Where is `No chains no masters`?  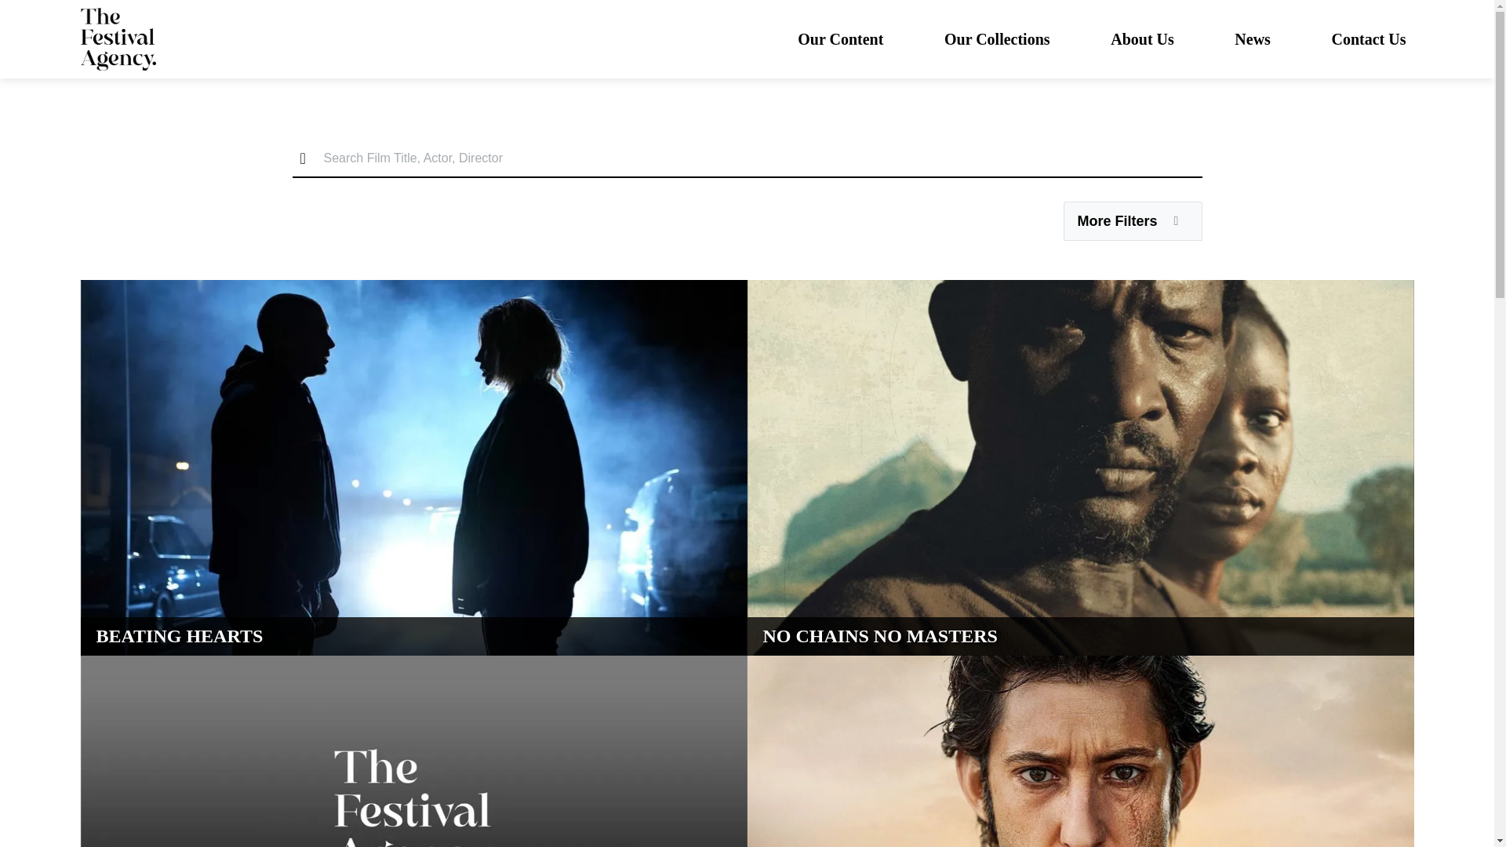
No chains no masters is located at coordinates (1079, 314).